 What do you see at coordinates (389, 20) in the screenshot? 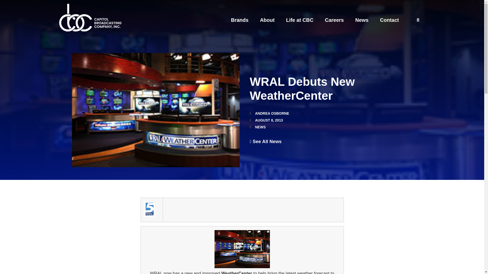
I see `Contact` at bounding box center [389, 20].